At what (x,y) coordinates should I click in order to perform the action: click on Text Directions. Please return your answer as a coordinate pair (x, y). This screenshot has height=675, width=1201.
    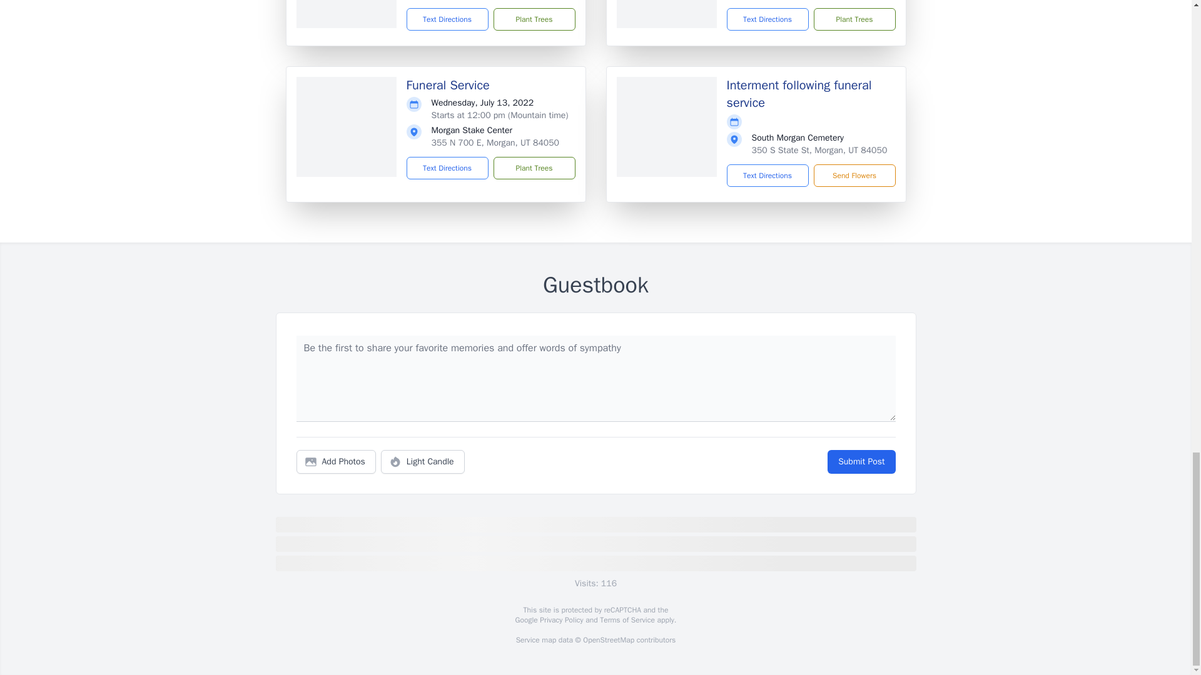
    Looking at the image, I should click on (448, 19).